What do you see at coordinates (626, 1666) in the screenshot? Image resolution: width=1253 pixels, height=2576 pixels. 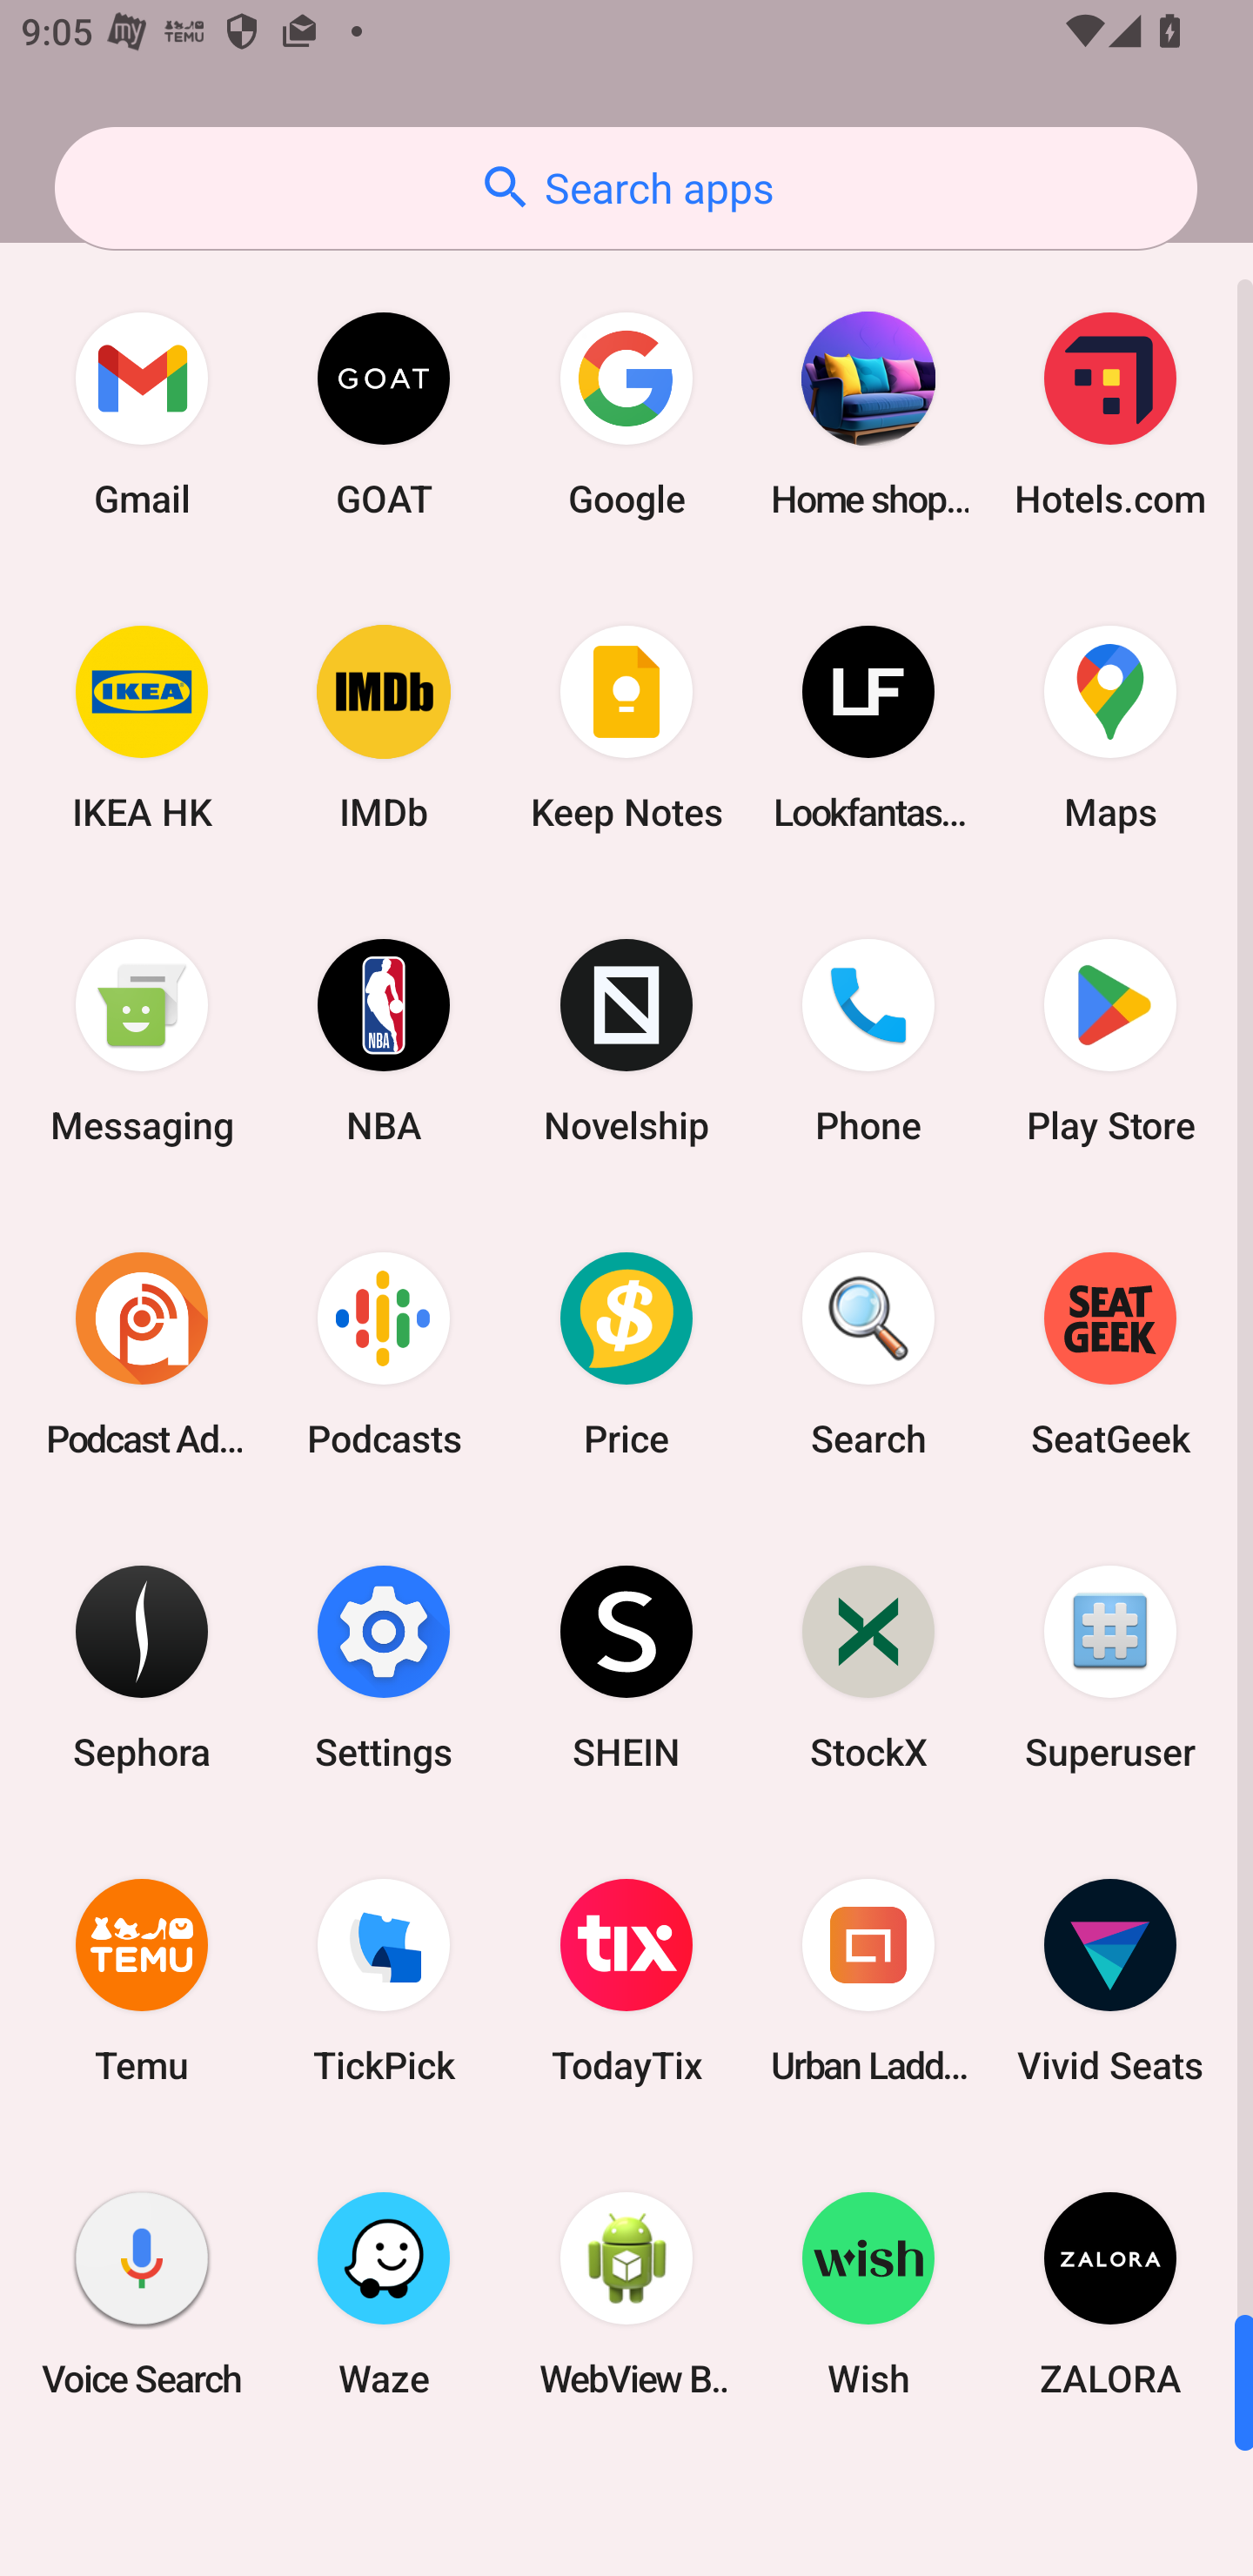 I see `SHEIN` at bounding box center [626, 1666].